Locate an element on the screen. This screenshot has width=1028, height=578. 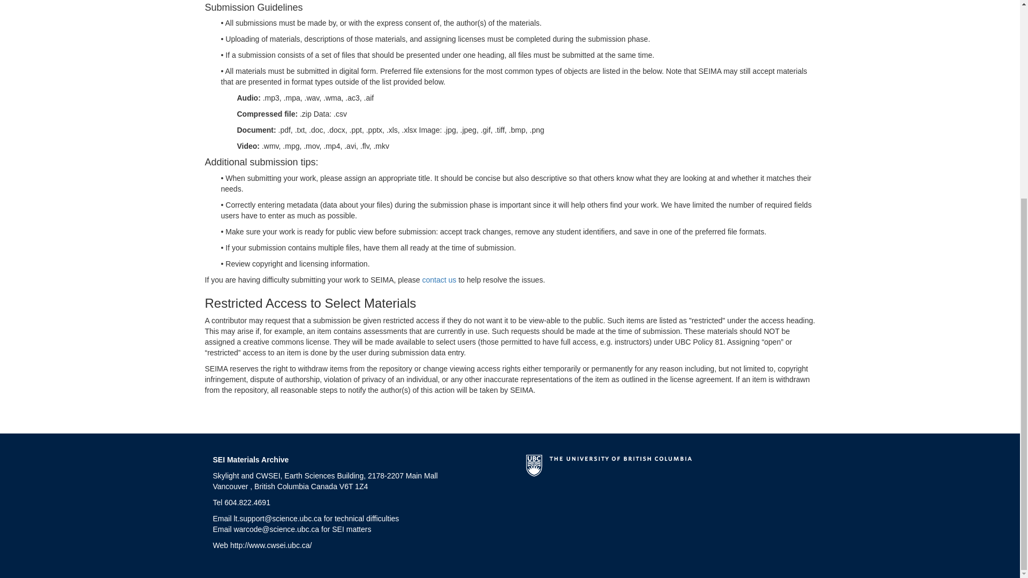
contact us is located at coordinates (439, 280).